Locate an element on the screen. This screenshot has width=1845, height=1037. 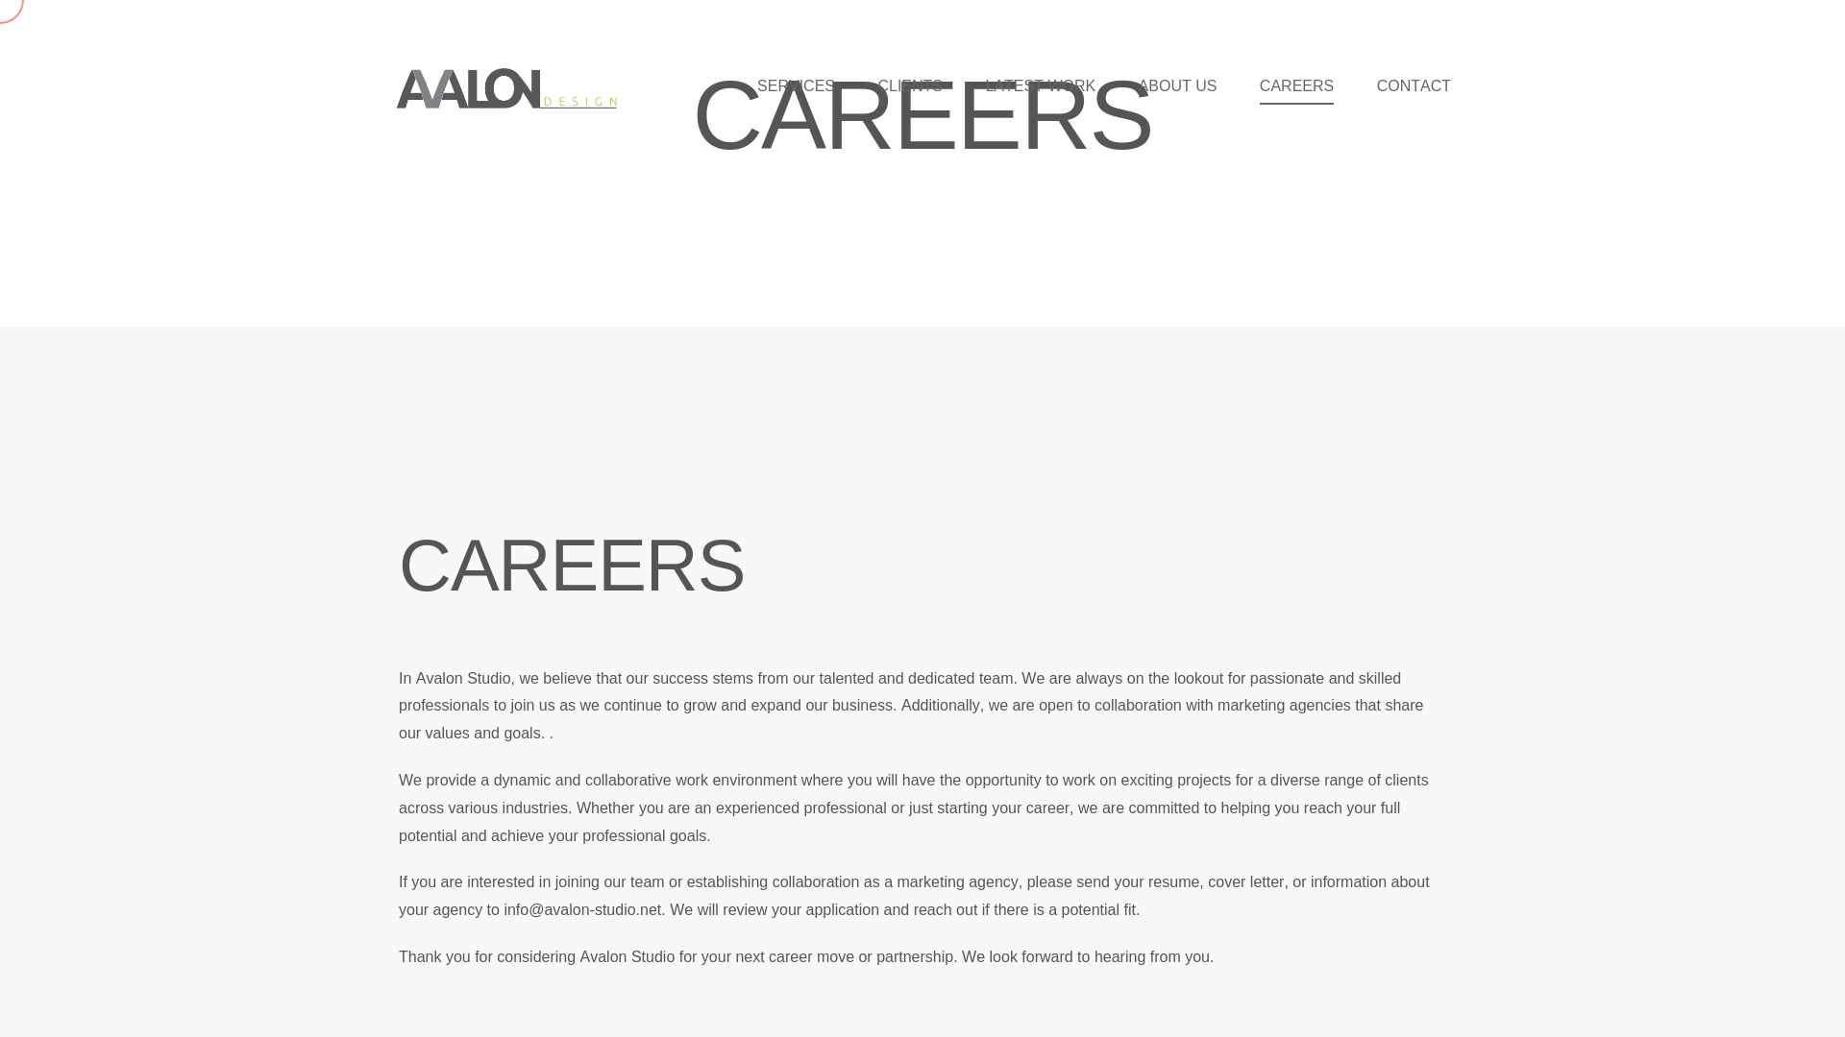
ABOUT US is located at coordinates (1178, 86).